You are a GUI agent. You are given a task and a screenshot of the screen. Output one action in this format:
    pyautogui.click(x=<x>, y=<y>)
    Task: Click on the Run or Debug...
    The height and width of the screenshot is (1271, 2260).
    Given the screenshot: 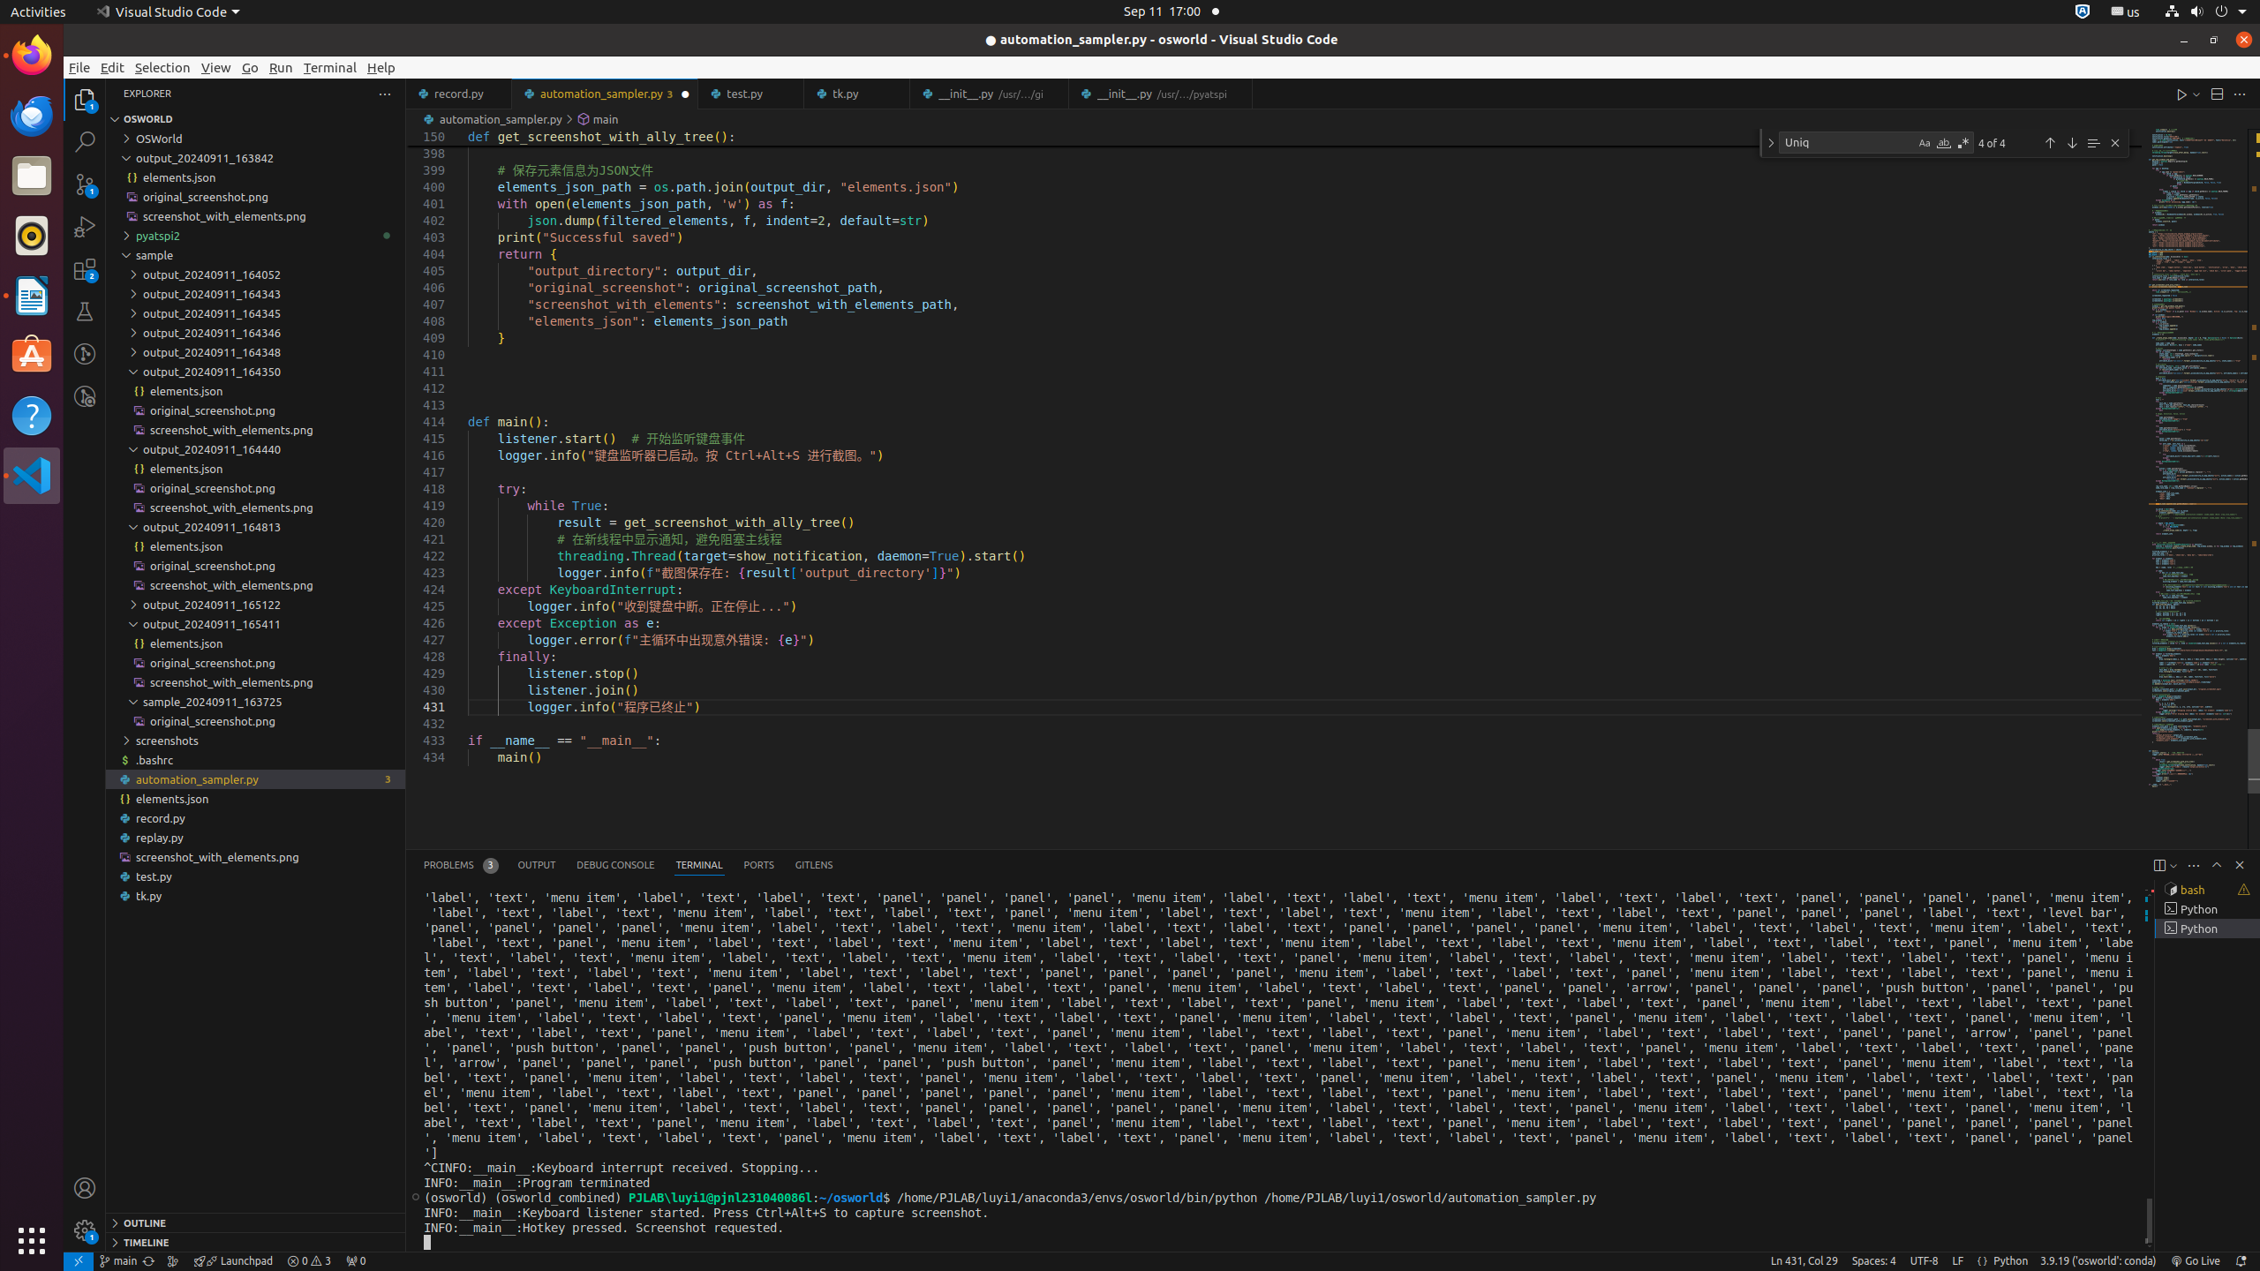 What is the action you would take?
    pyautogui.click(x=2196, y=94)
    